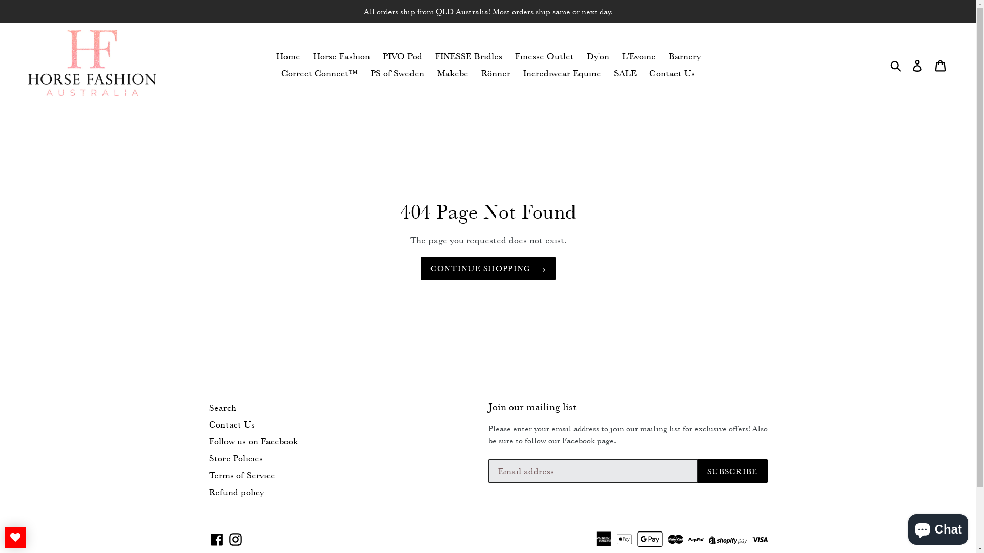  What do you see at coordinates (253, 441) in the screenshot?
I see `Follow us on Facebook` at bounding box center [253, 441].